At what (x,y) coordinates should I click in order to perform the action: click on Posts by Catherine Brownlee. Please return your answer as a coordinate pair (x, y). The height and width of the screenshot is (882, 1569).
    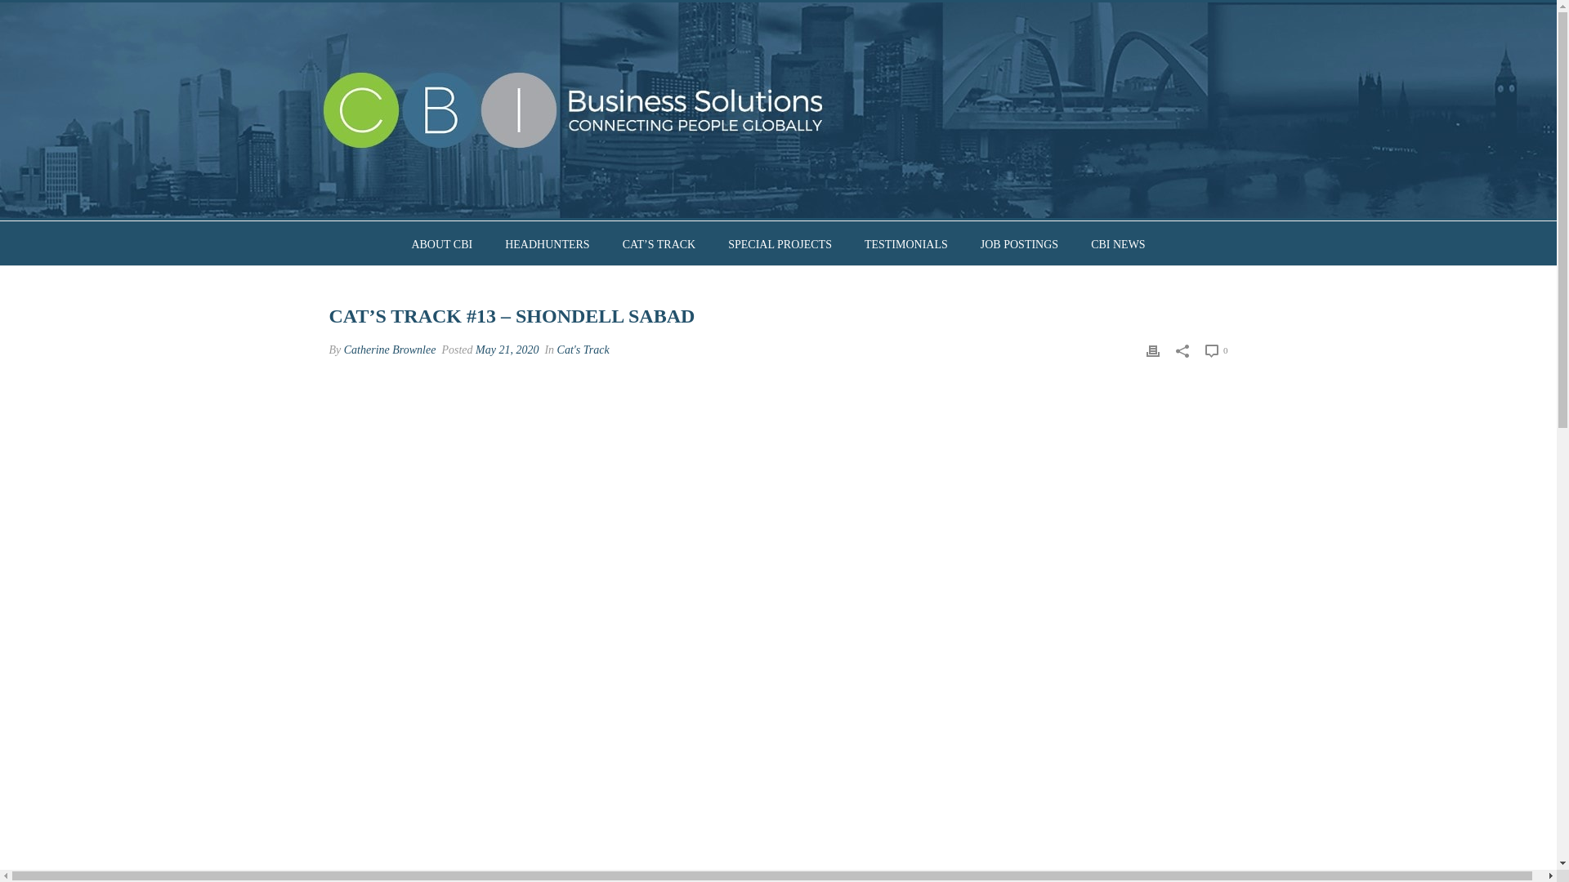
    Looking at the image, I should click on (389, 350).